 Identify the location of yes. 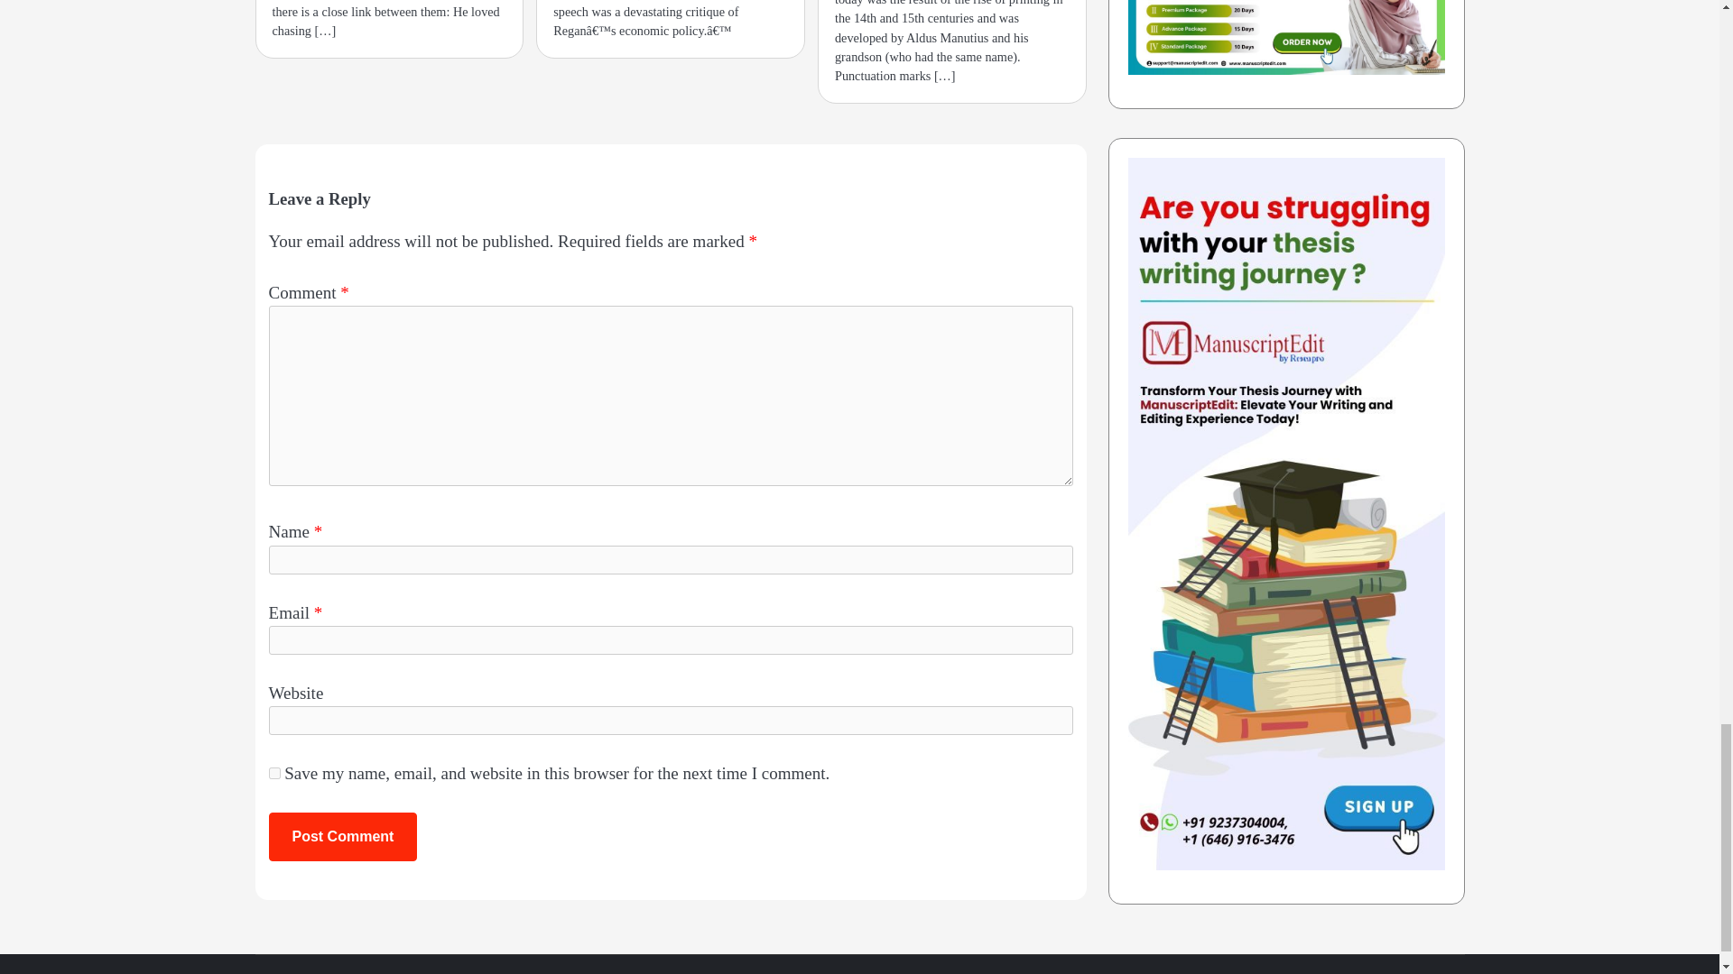
(274, 774).